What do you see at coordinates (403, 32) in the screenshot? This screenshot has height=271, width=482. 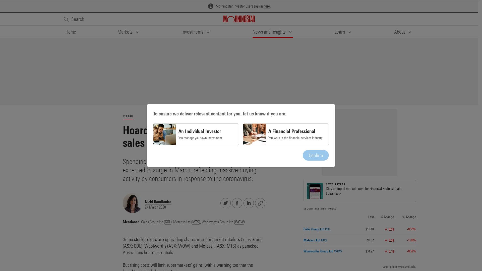 I see `About` at bounding box center [403, 32].